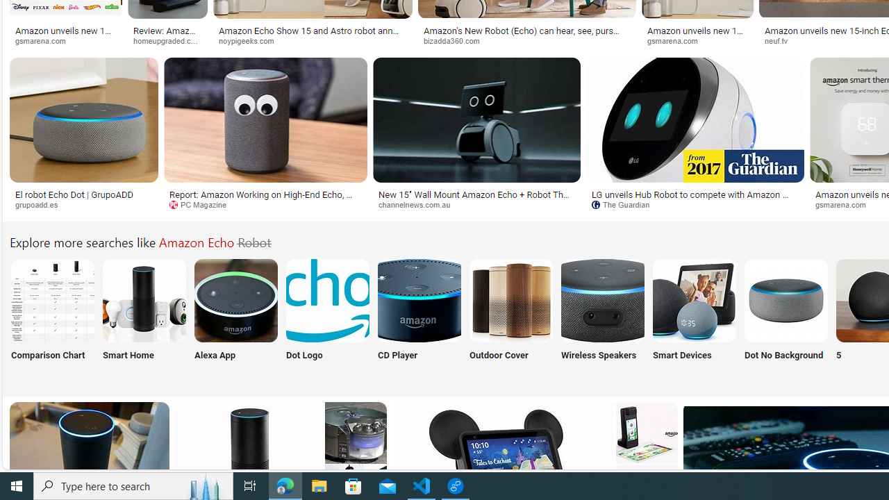 This screenshot has height=500, width=889. What do you see at coordinates (695, 205) in the screenshot?
I see `The Guardian` at bounding box center [695, 205].